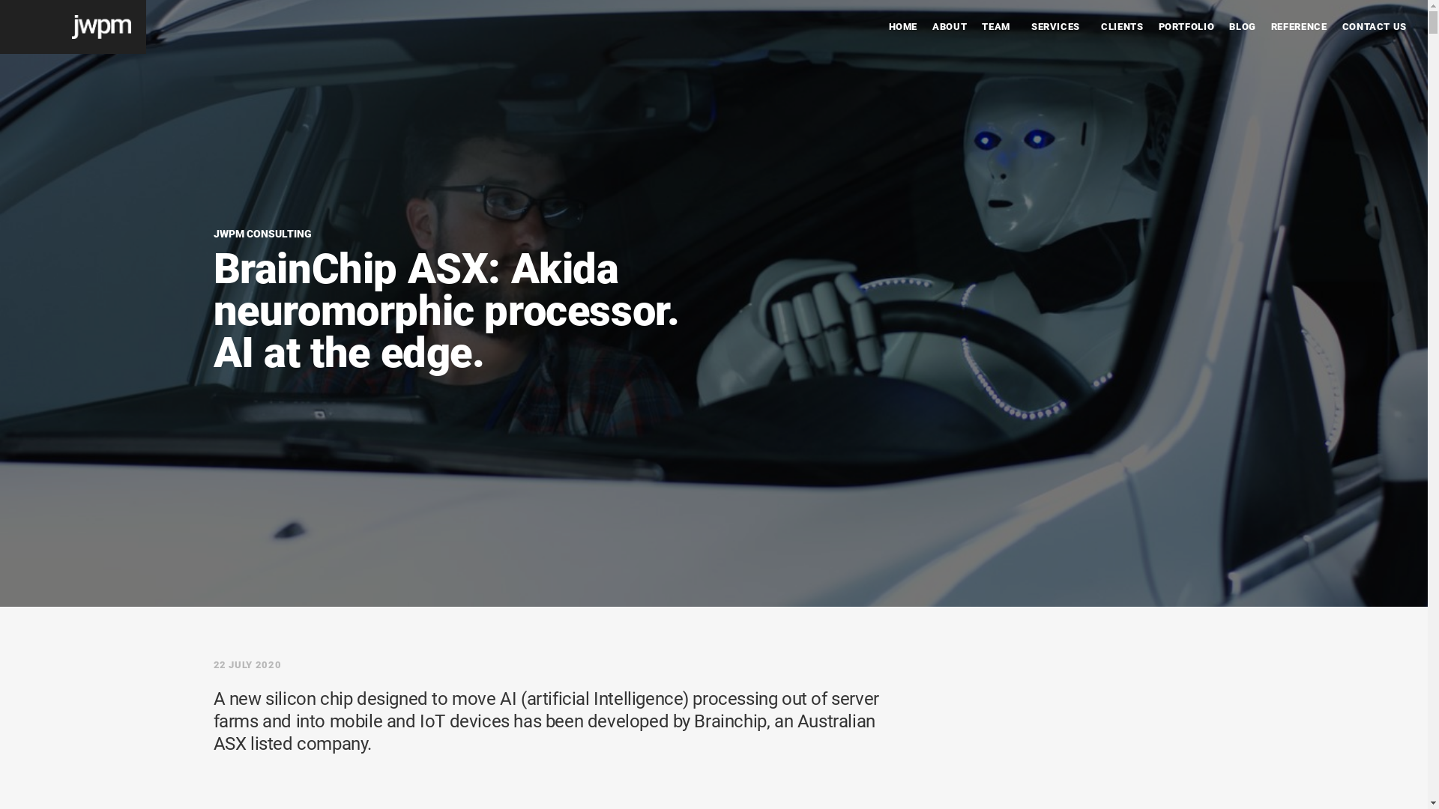 This screenshot has height=809, width=1439. What do you see at coordinates (996, 27) in the screenshot?
I see `TEAM` at bounding box center [996, 27].